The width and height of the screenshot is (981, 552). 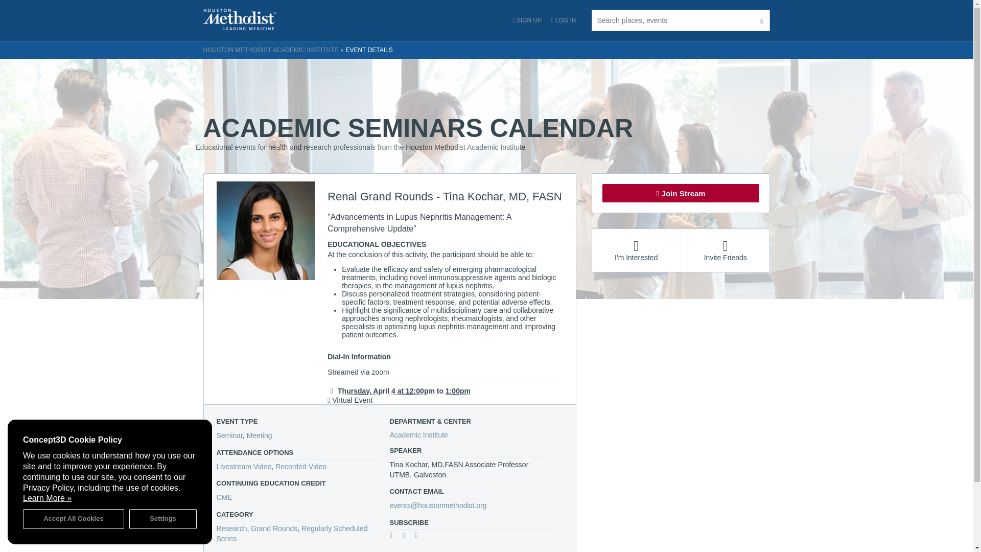 I want to click on Livestream Video, so click(x=244, y=467).